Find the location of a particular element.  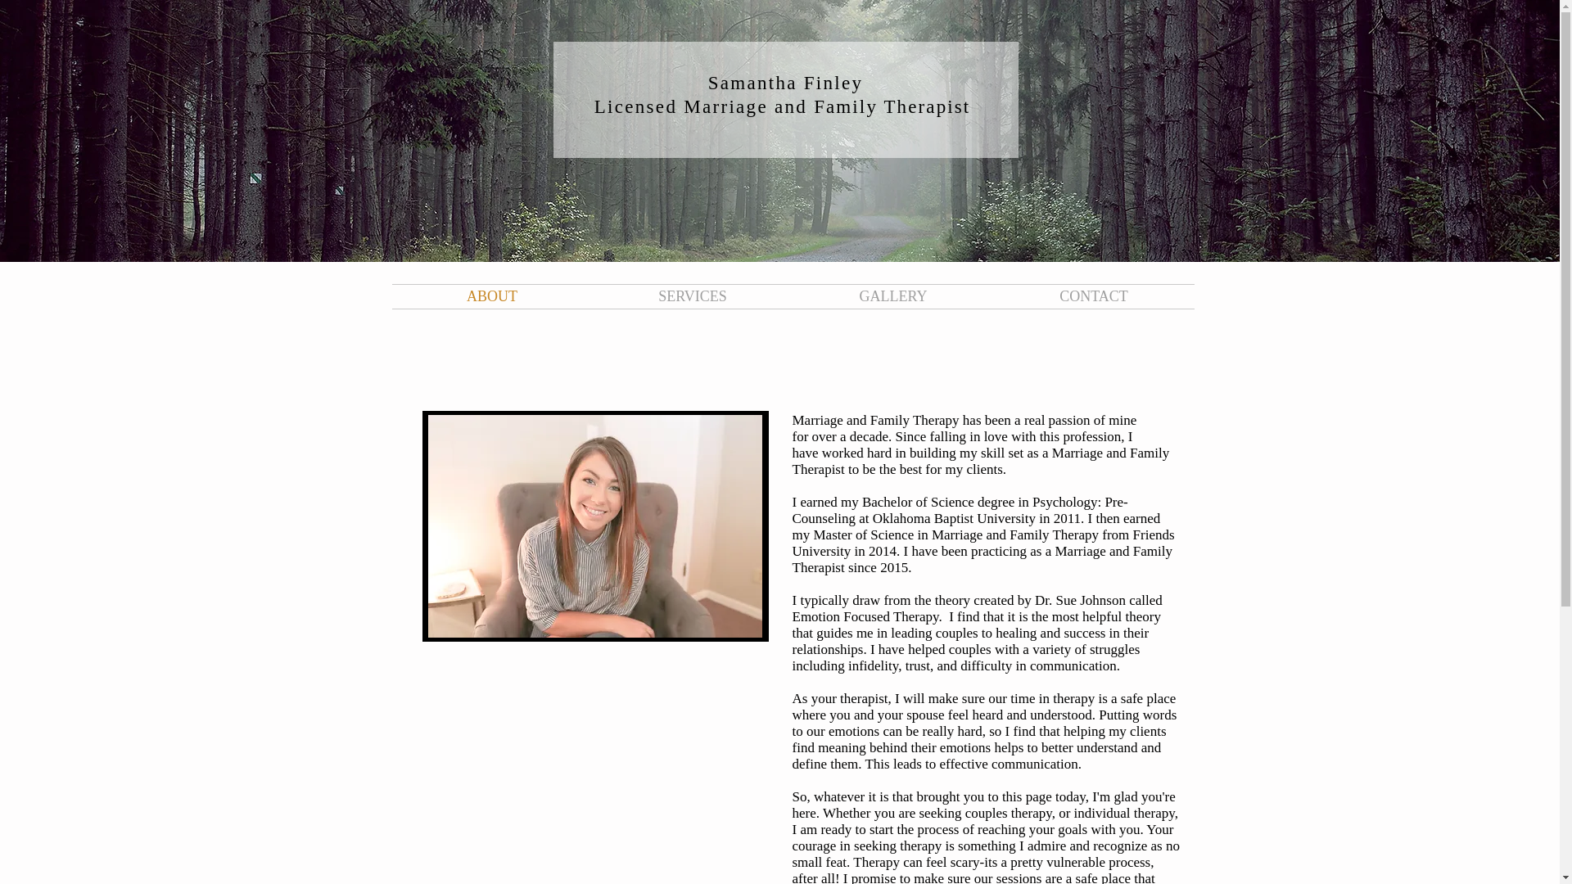

CONTACT is located at coordinates (1094, 296).